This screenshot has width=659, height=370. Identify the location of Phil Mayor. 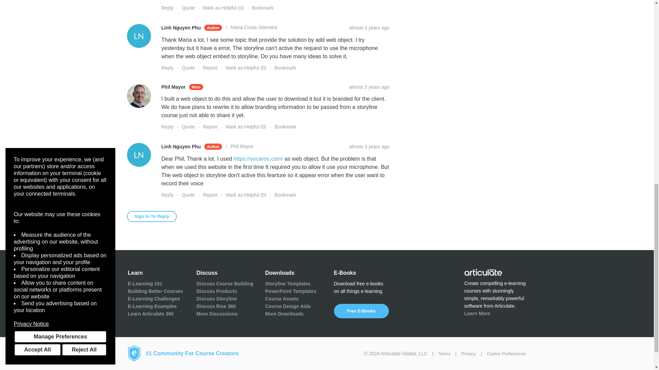
(139, 96).